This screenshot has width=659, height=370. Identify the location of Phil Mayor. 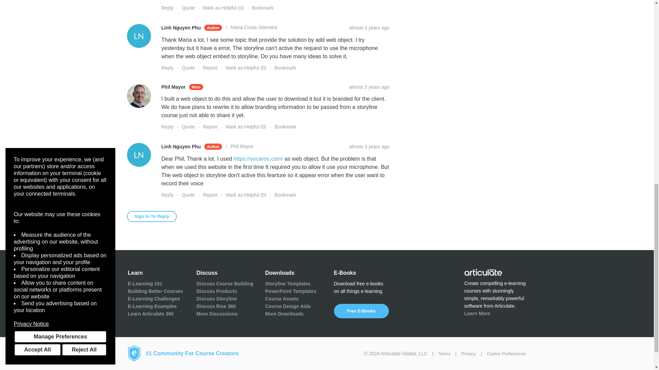
(139, 96).